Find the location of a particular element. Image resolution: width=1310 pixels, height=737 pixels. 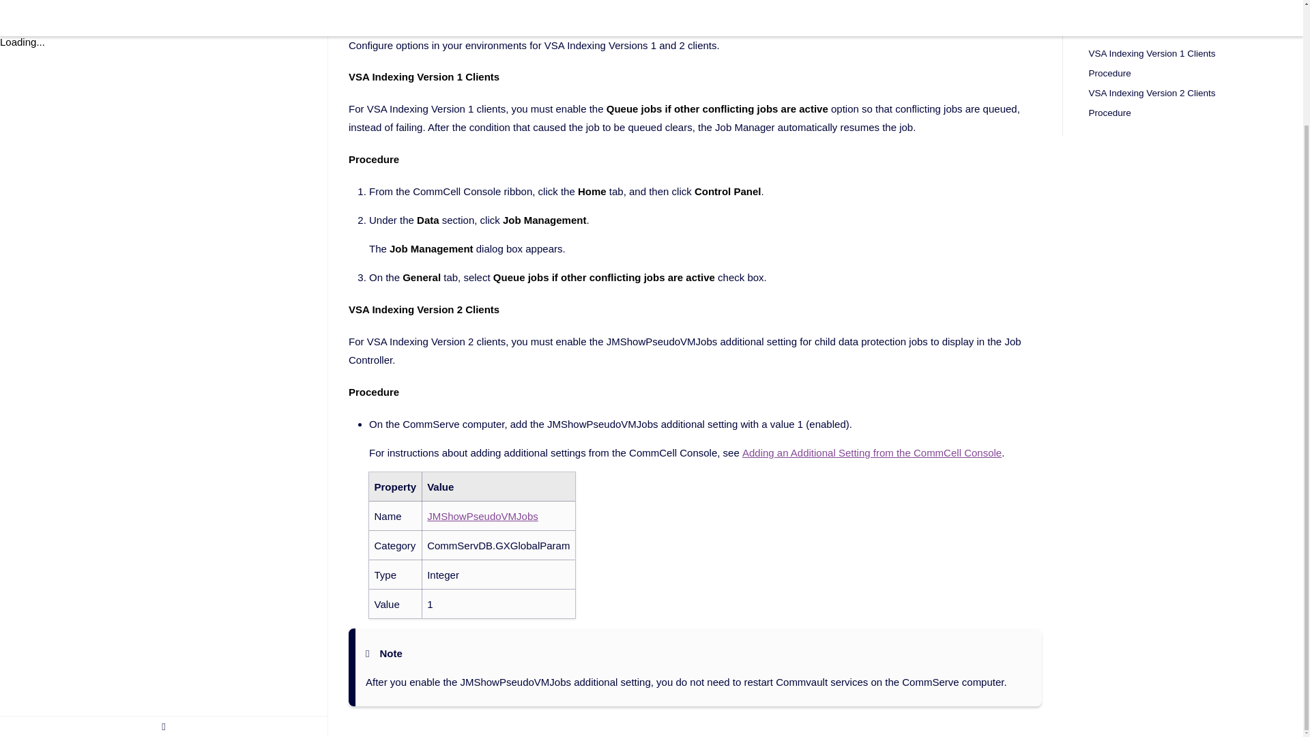

Hide the navigation is located at coordinates (164, 582).